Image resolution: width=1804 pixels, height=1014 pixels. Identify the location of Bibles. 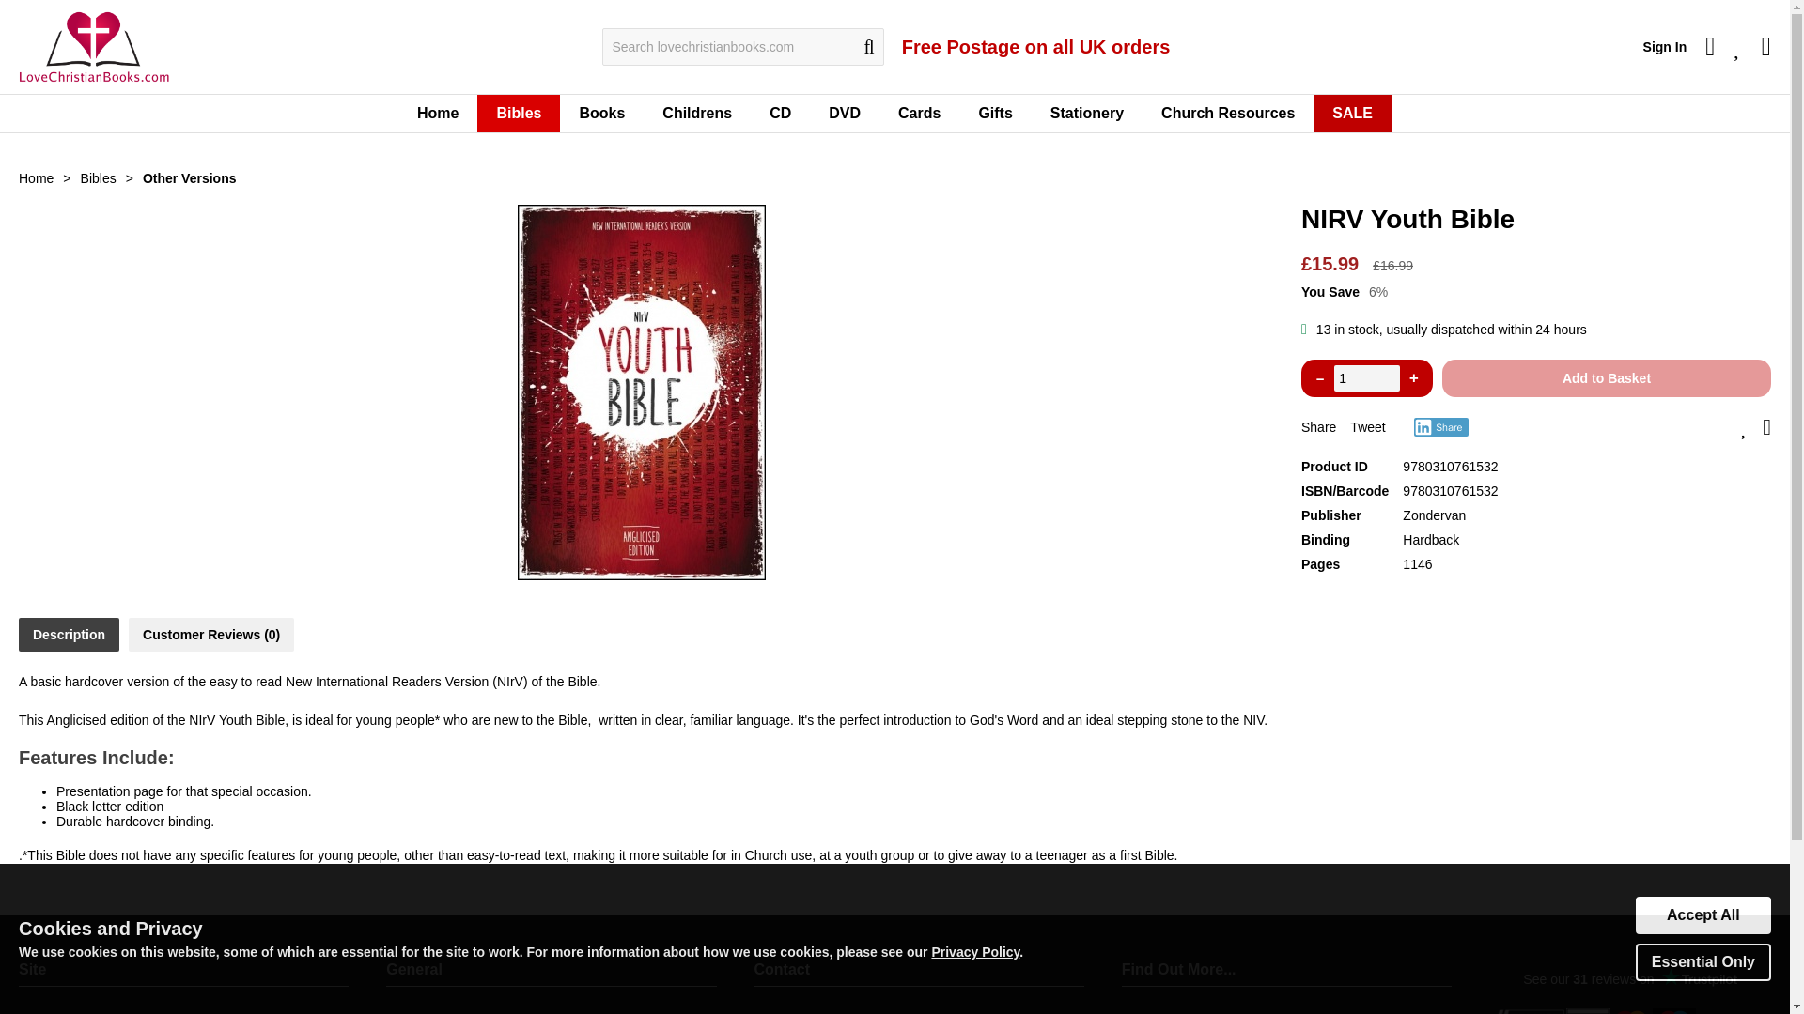
(519, 114).